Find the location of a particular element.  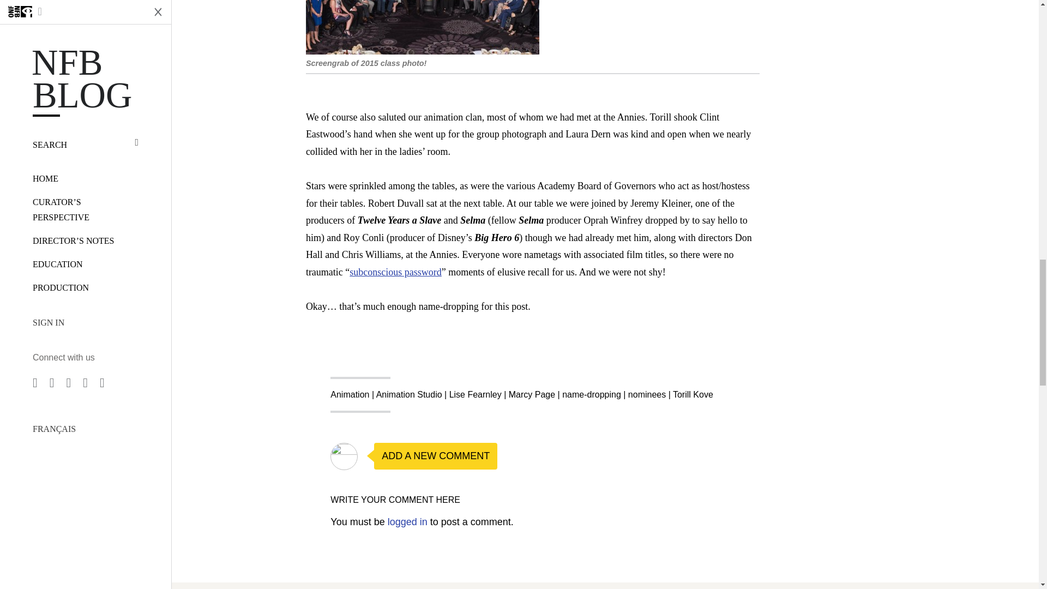

Torill Kove is located at coordinates (693, 394).